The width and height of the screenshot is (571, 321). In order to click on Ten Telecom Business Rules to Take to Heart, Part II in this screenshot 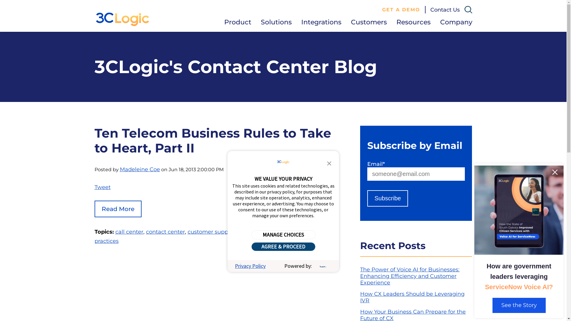, I will do `click(213, 141)`.